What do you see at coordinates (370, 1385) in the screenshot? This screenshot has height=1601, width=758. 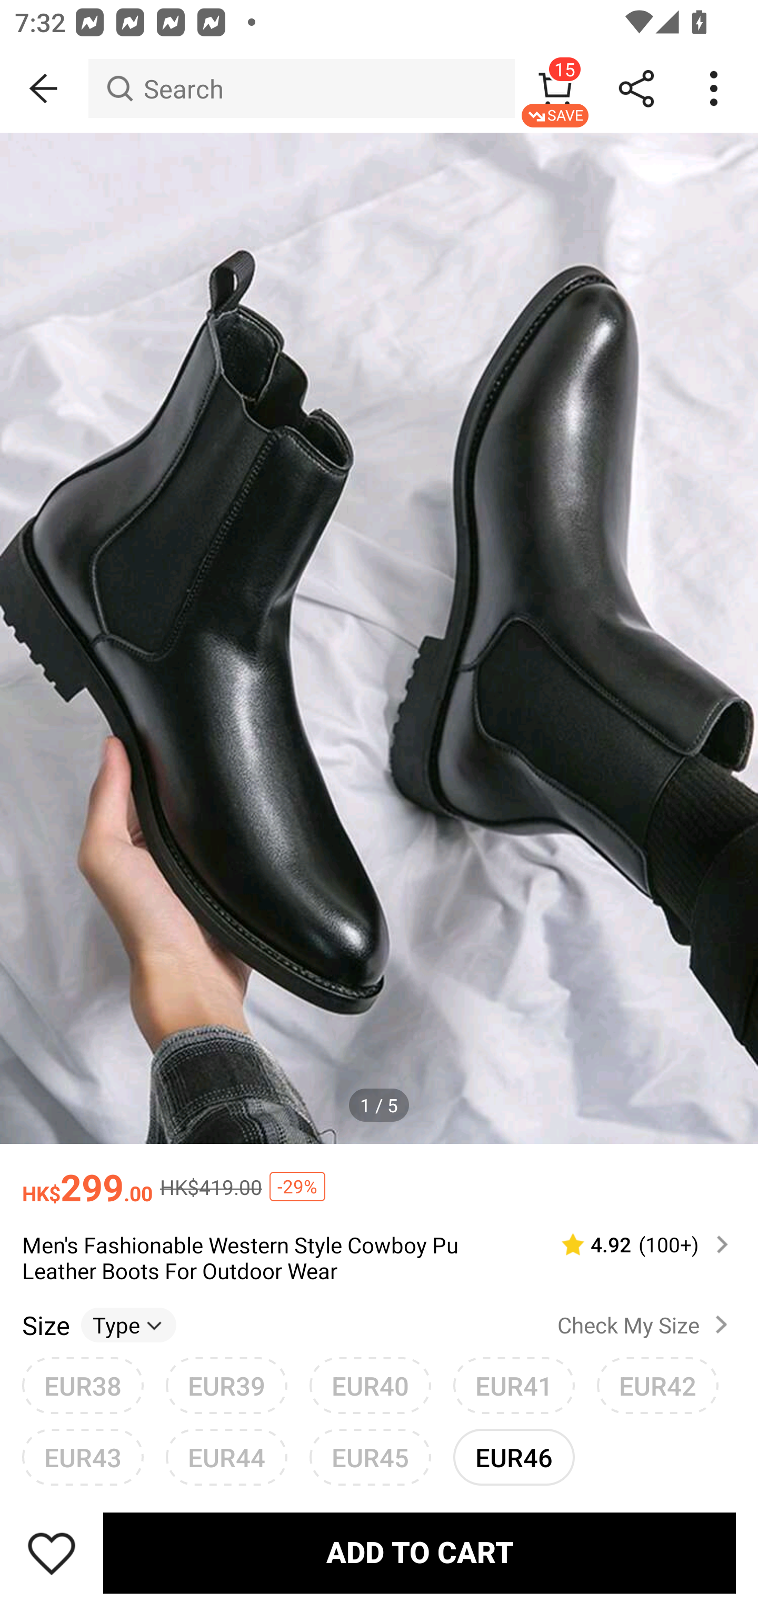 I see `EUR40 EUR44` at bounding box center [370, 1385].